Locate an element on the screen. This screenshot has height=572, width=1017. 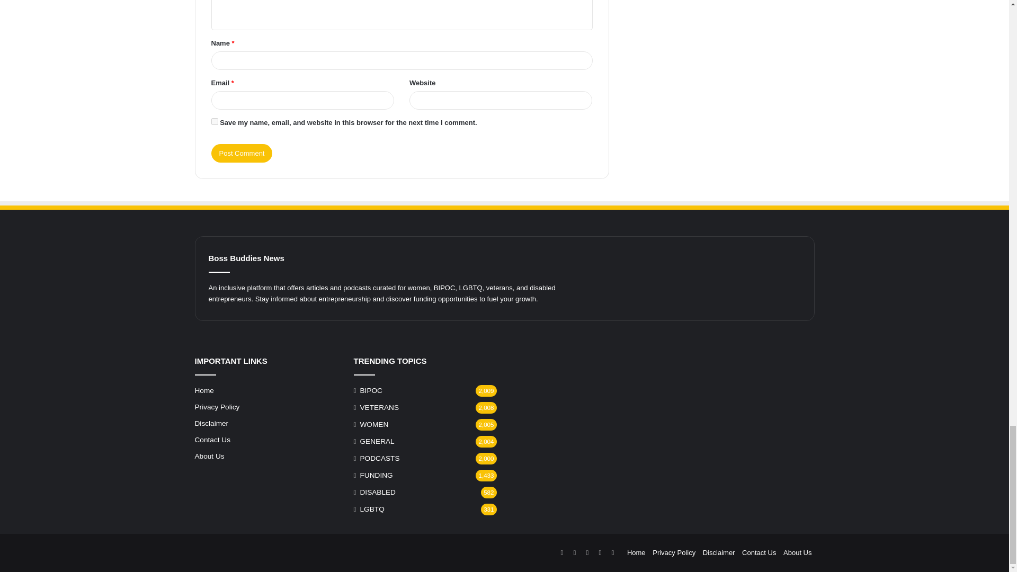
Post Comment is located at coordinates (242, 153).